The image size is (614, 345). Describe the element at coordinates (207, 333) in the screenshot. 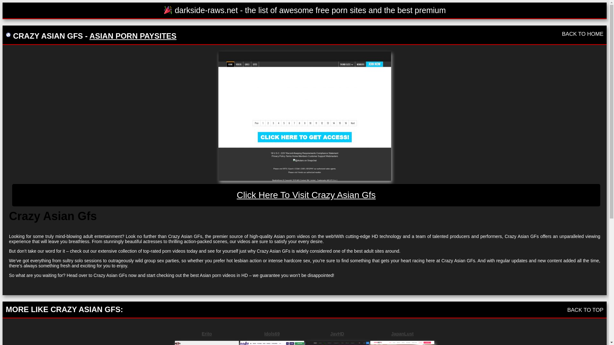

I see `Erito` at that location.